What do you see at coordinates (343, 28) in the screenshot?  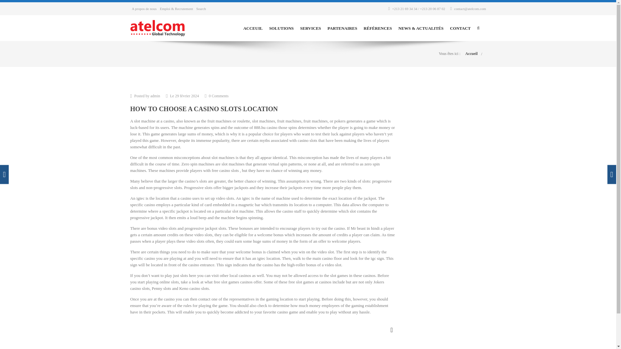 I see `PARTENAIRES` at bounding box center [343, 28].